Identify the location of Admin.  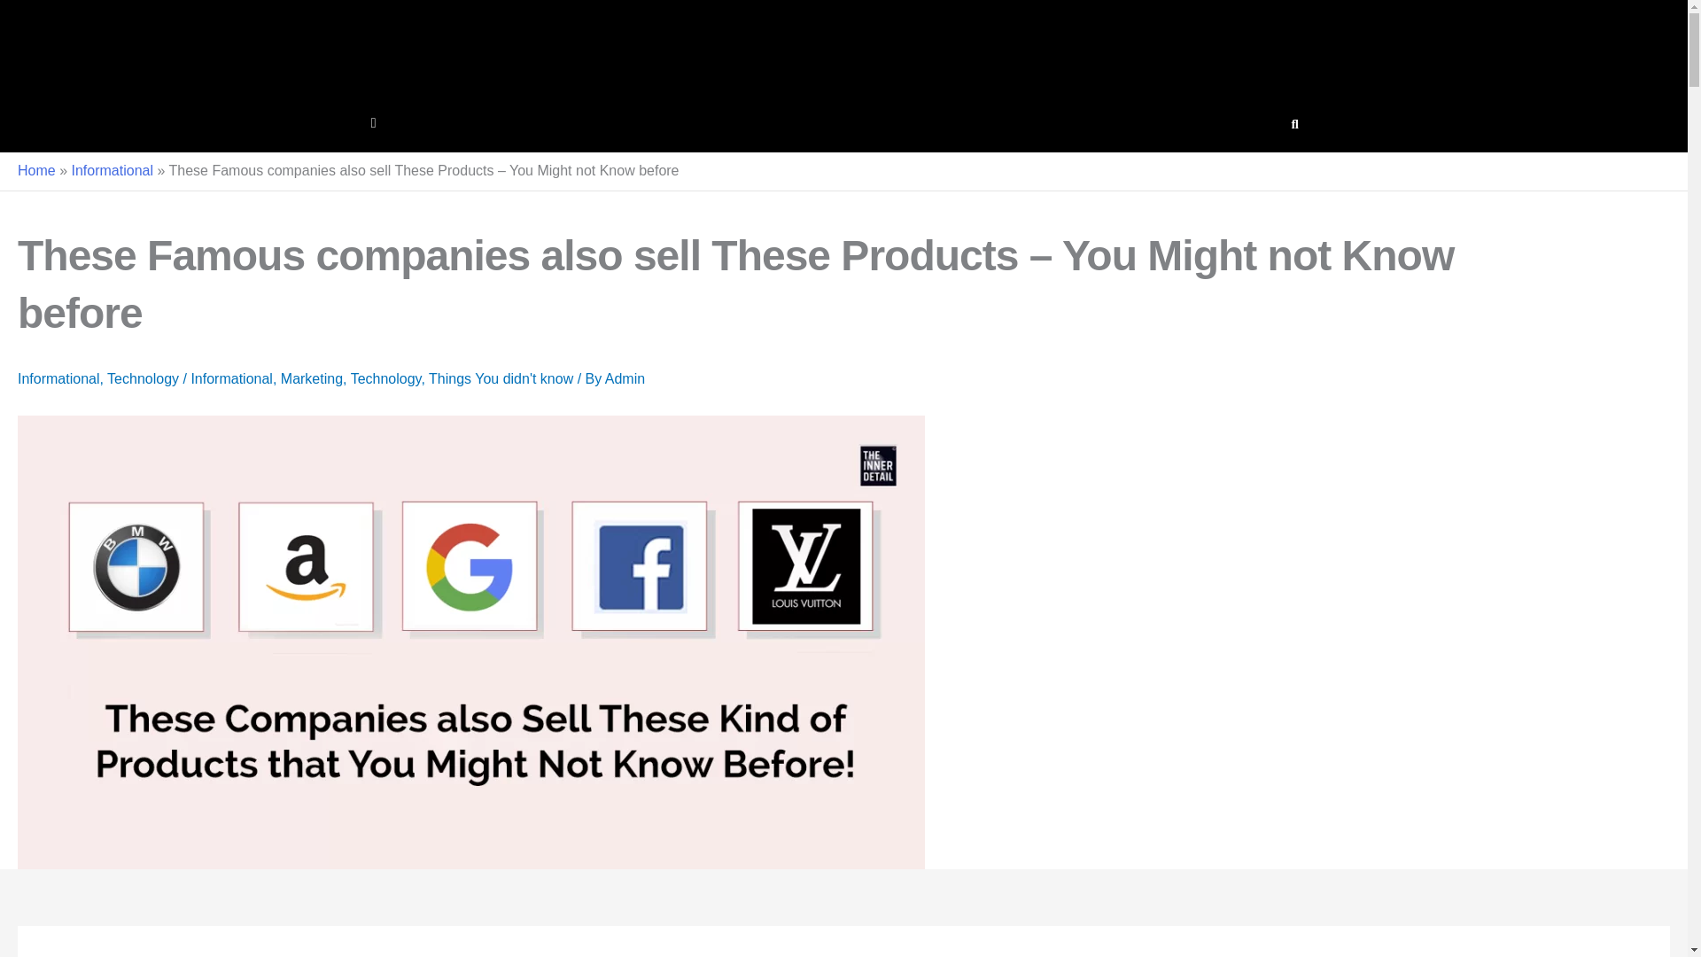
(625, 379).